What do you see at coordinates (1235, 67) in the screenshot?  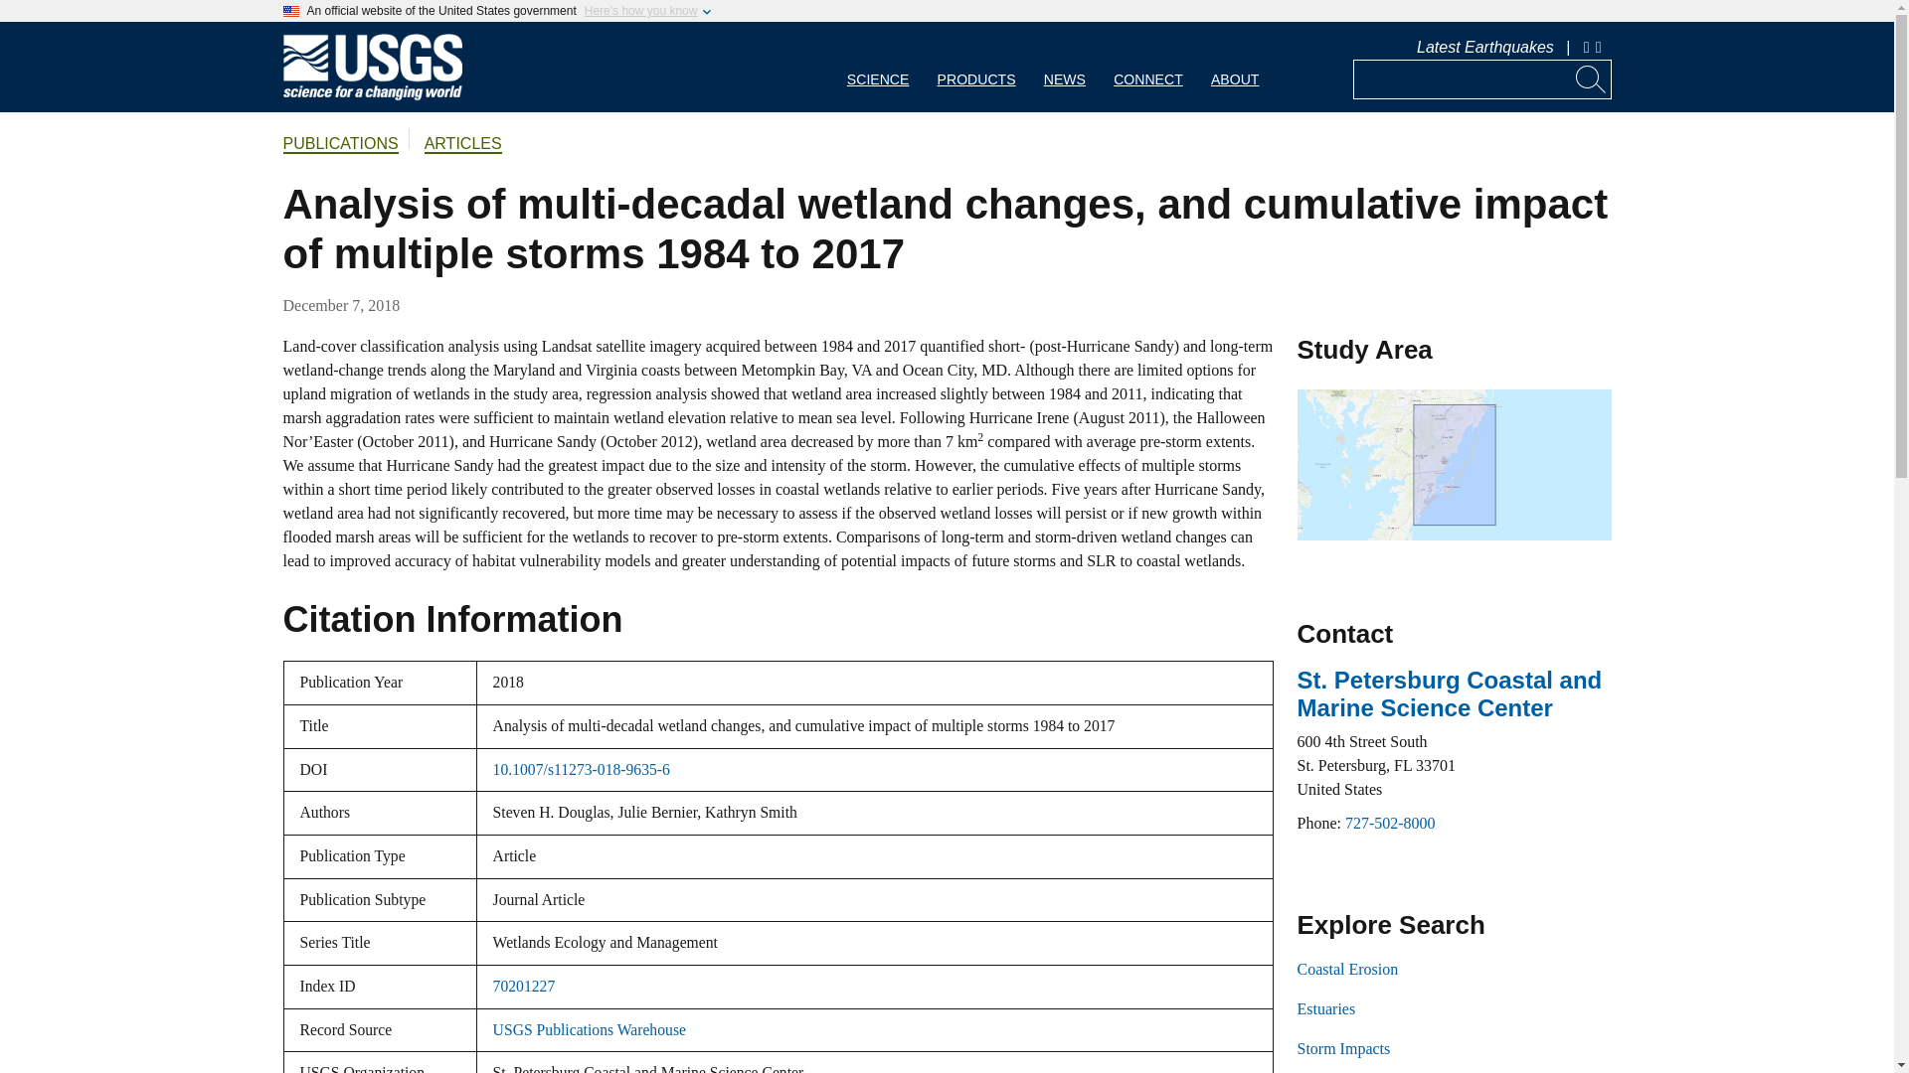 I see `ABOUT` at bounding box center [1235, 67].